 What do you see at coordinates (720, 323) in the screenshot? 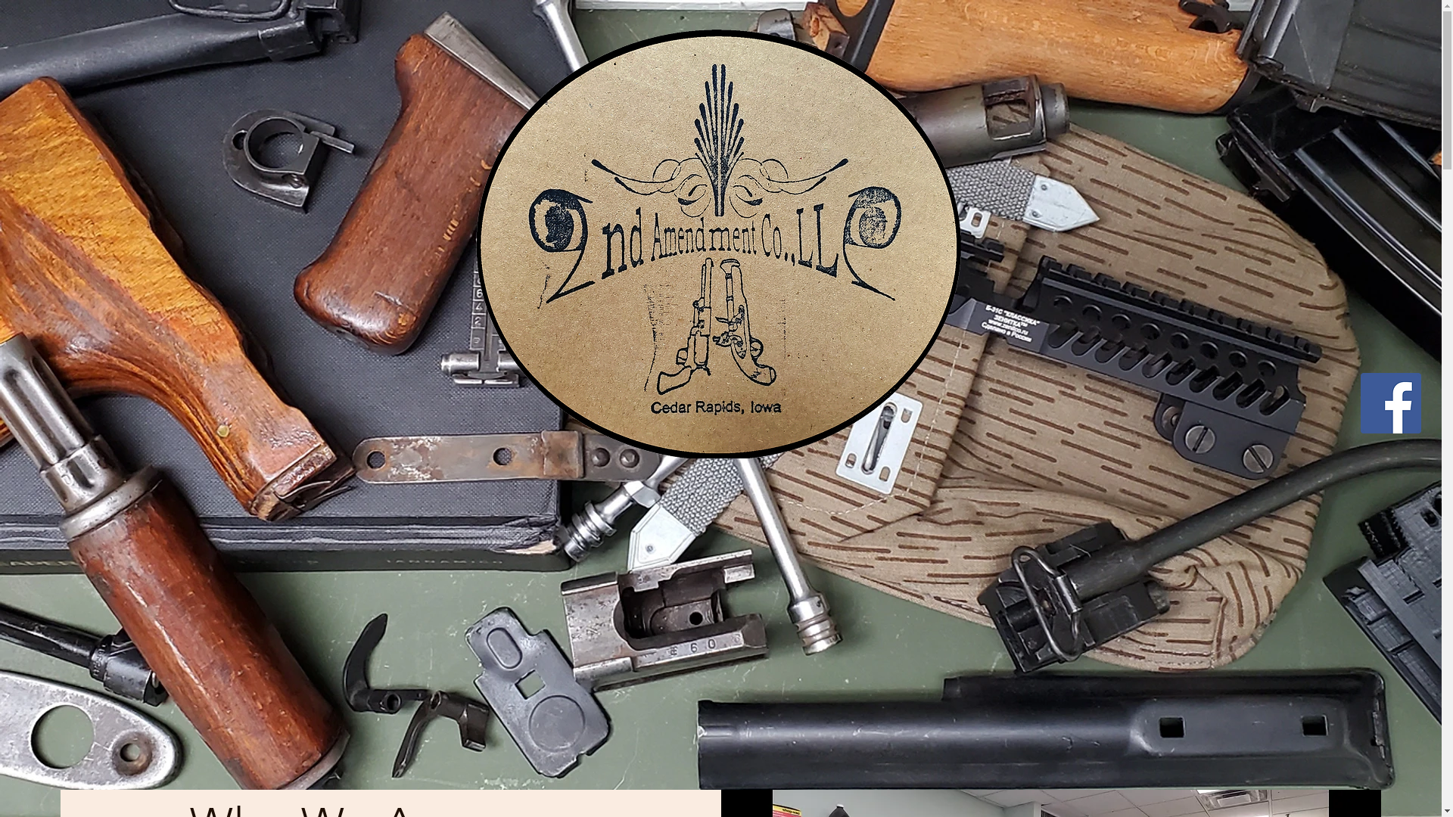
I see `Read More` at bounding box center [720, 323].